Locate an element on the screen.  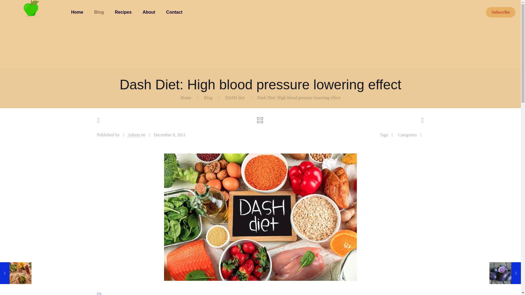
Home is located at coordinates (186, 98).